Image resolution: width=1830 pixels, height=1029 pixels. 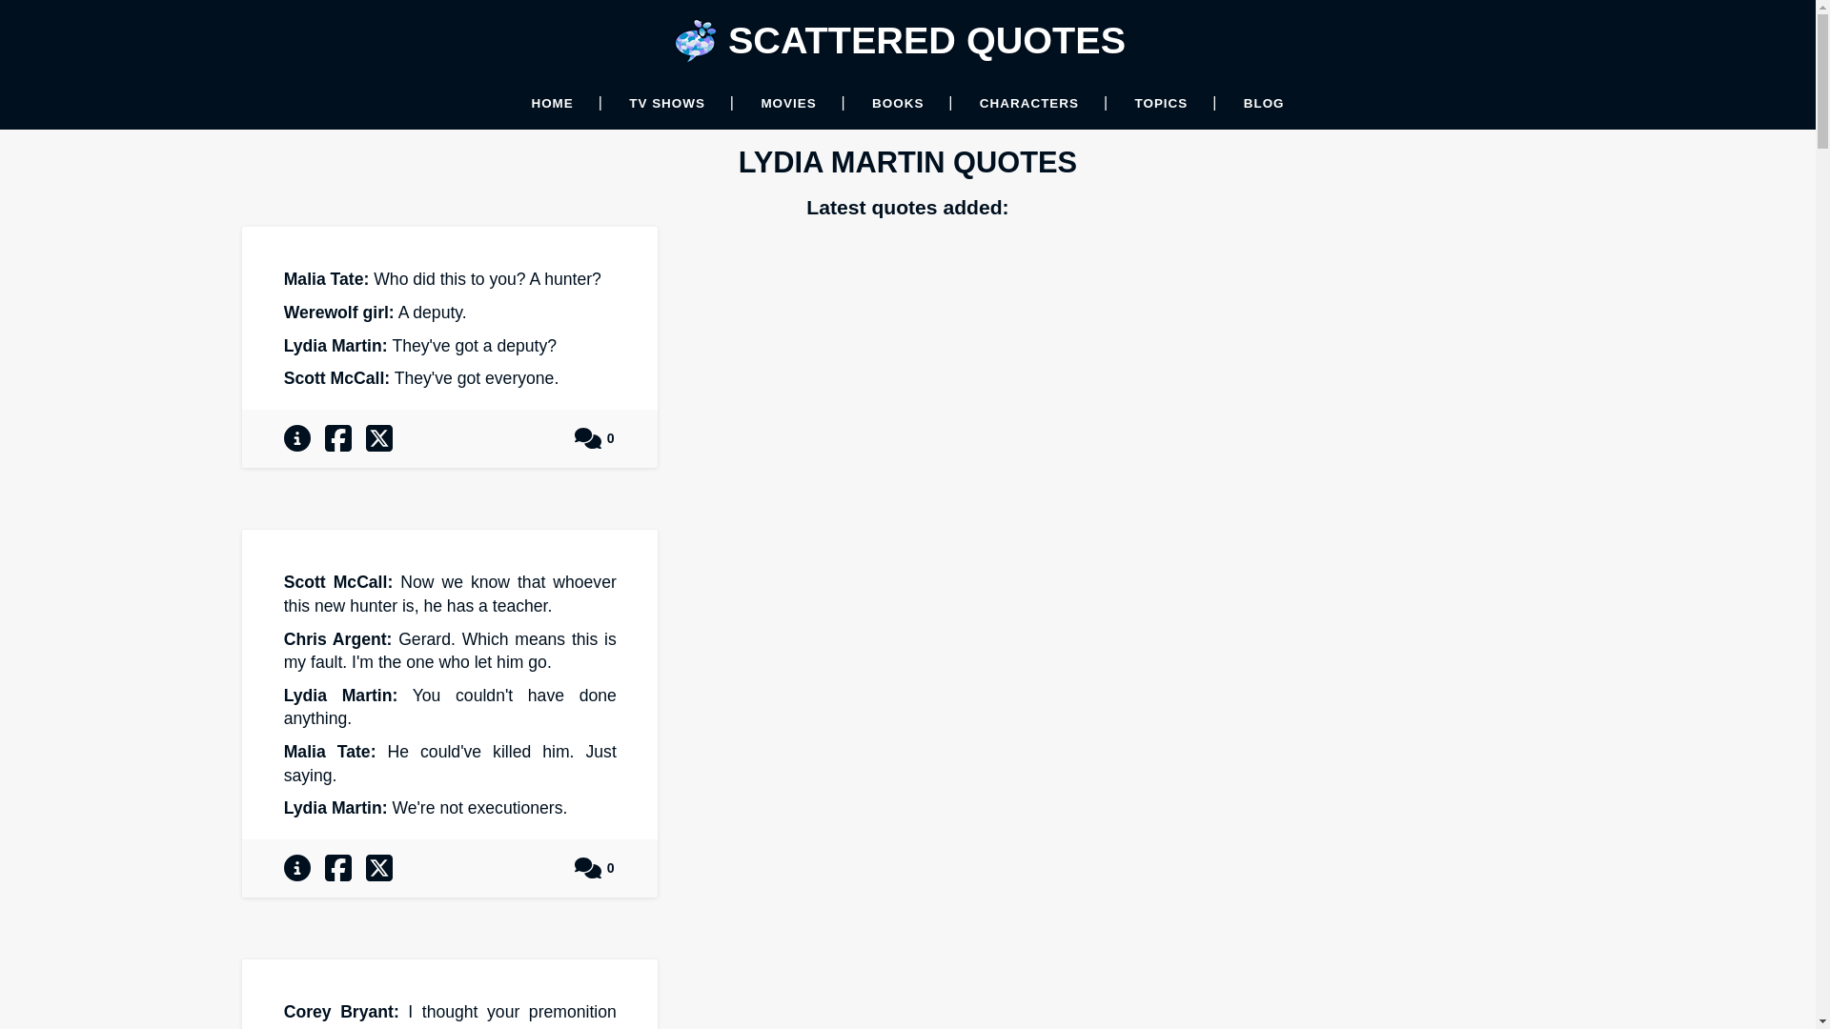 I want to click on HOME, so click(x=551, y=103).